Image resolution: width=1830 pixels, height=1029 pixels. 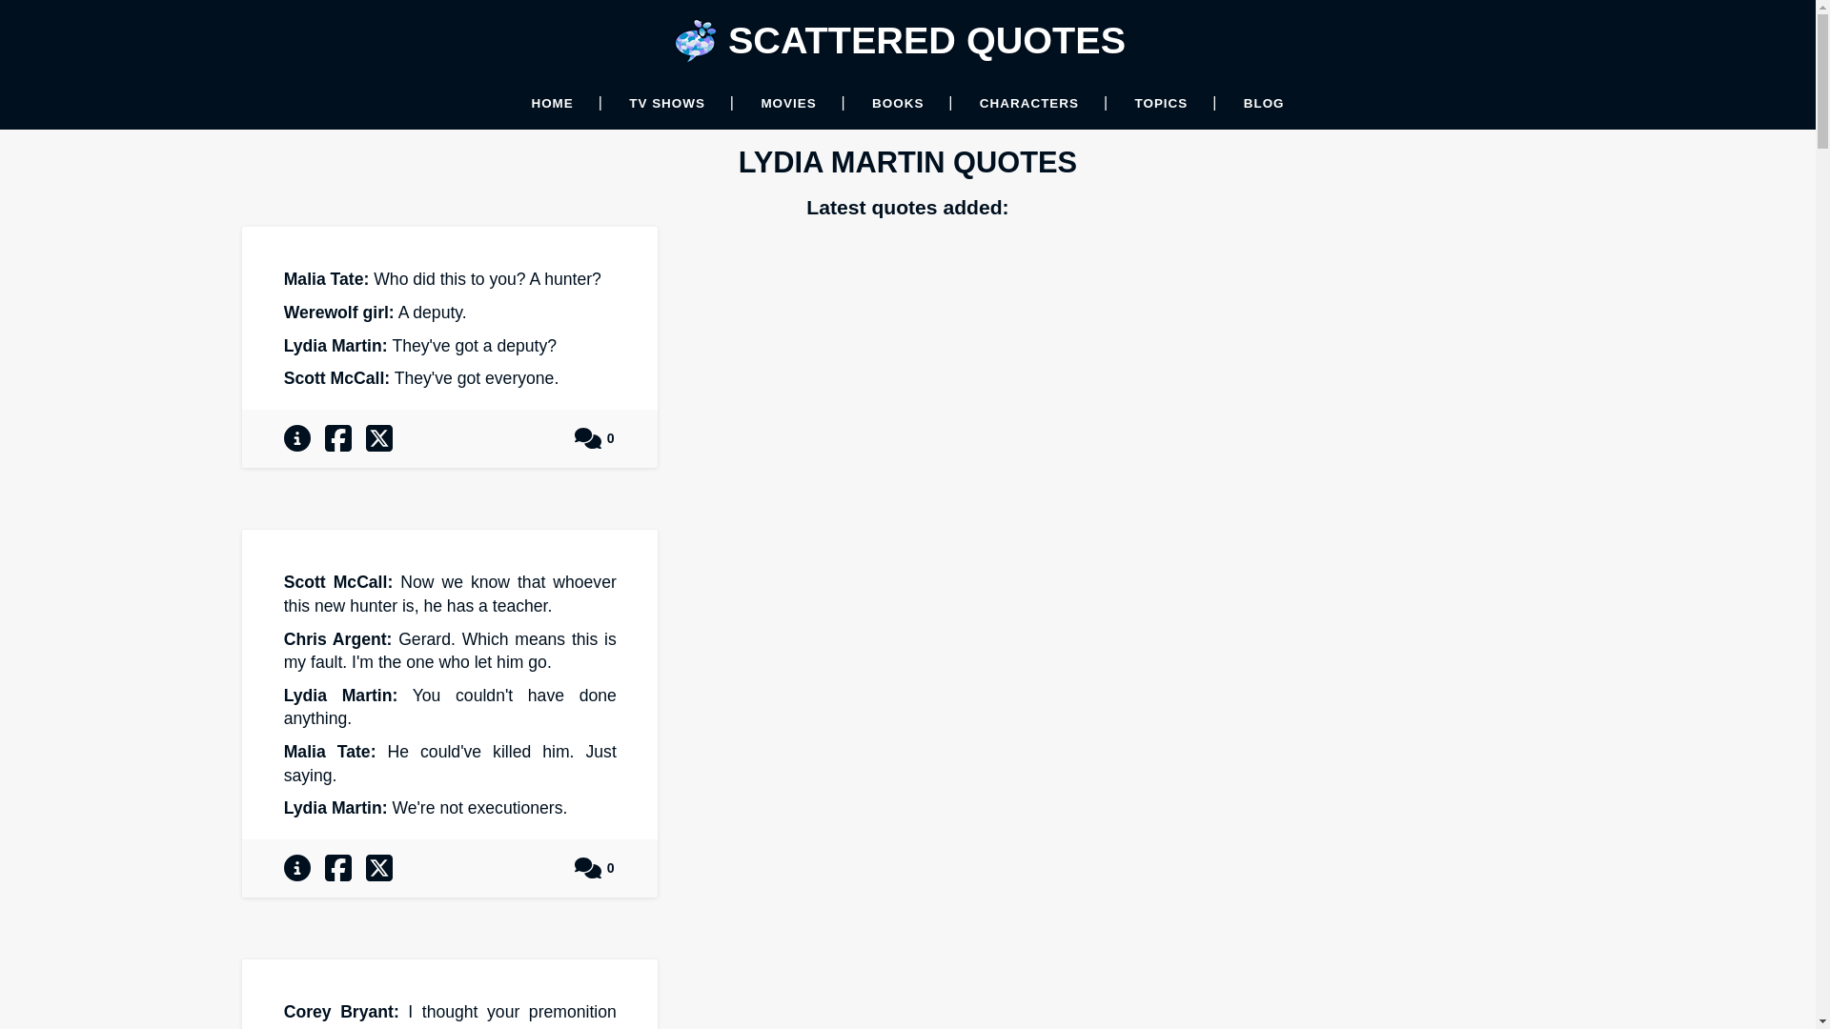 I want to click on HOME, so click(x=551, y=103).